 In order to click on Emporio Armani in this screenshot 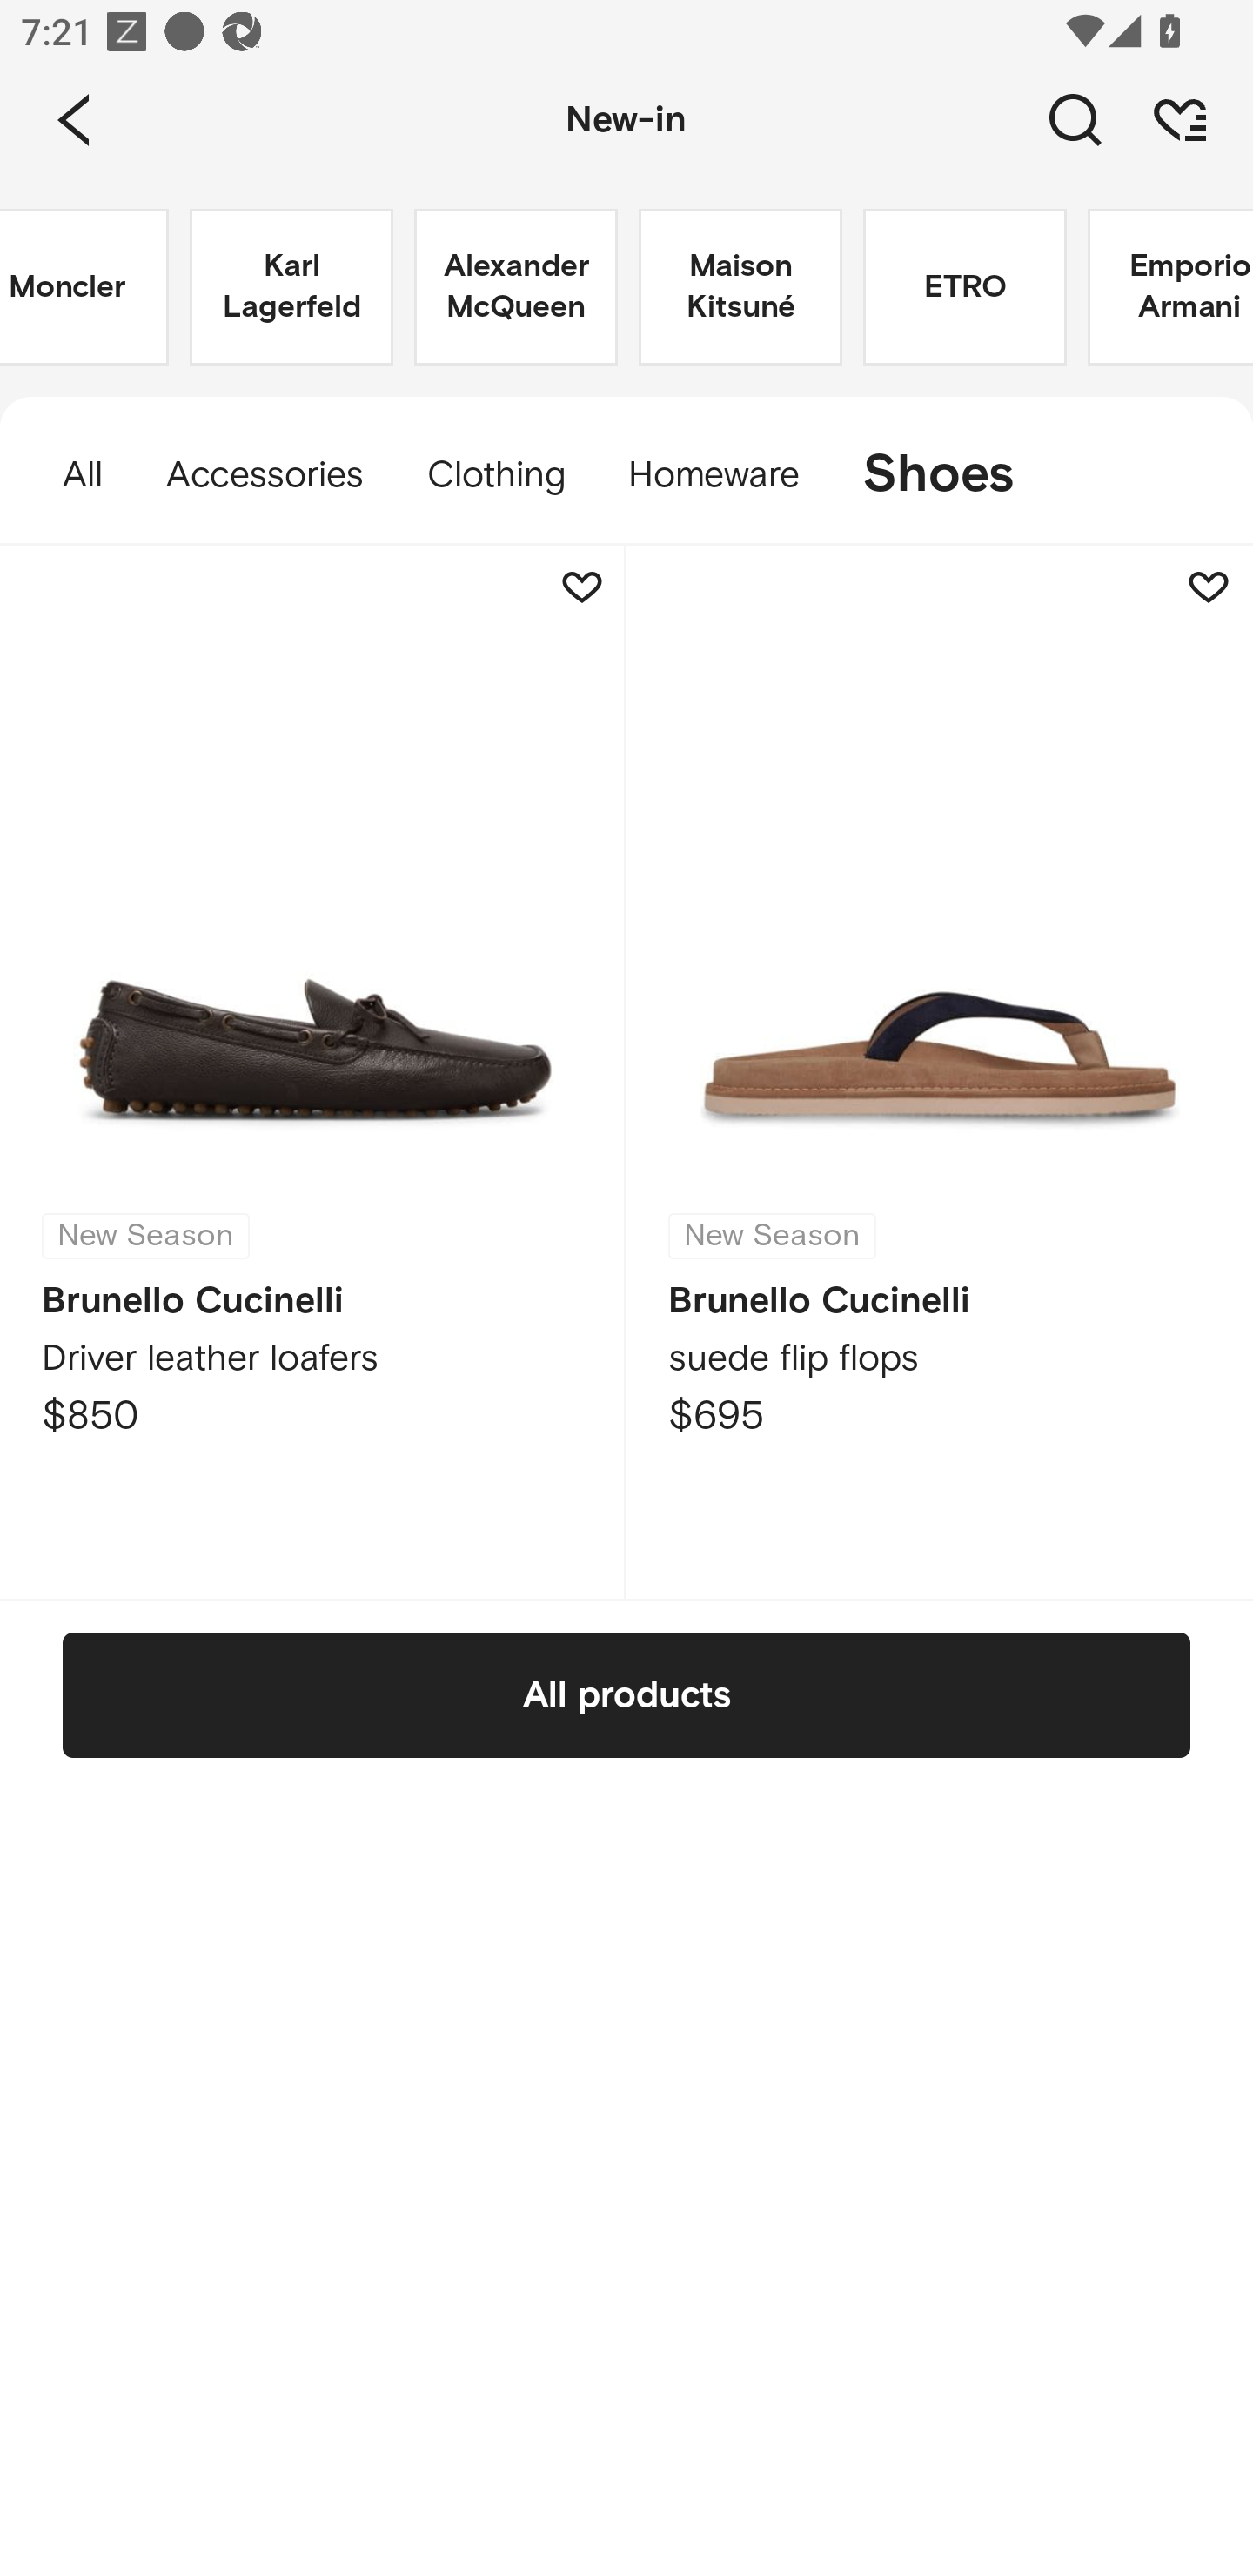, I will do `click(1169, 287)`.